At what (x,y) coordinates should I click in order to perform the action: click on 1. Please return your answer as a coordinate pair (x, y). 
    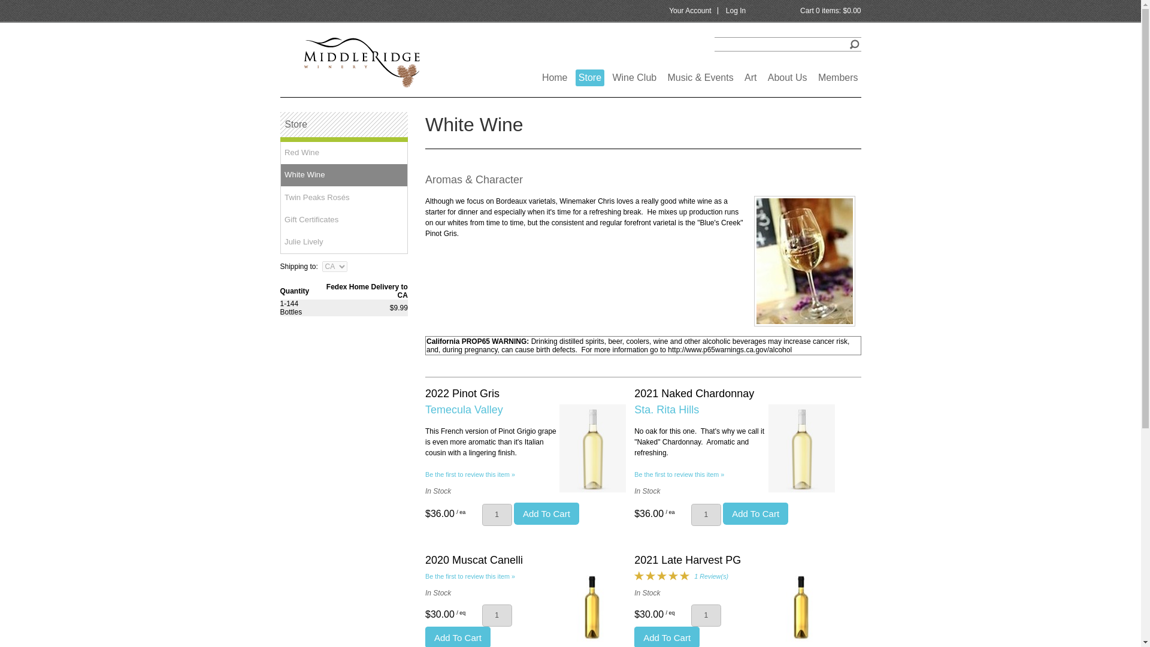
    Looking at the image, I should click on (497, 515).